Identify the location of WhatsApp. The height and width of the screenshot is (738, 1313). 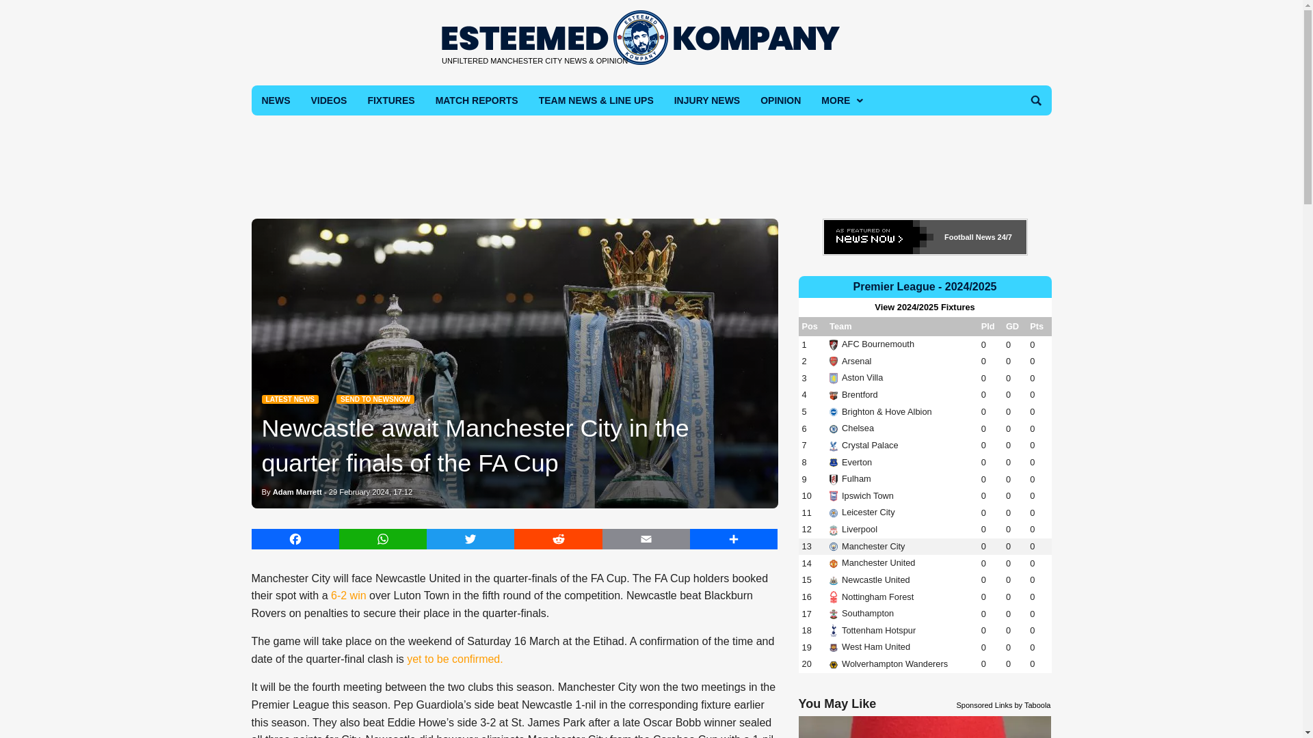
(383, 538).